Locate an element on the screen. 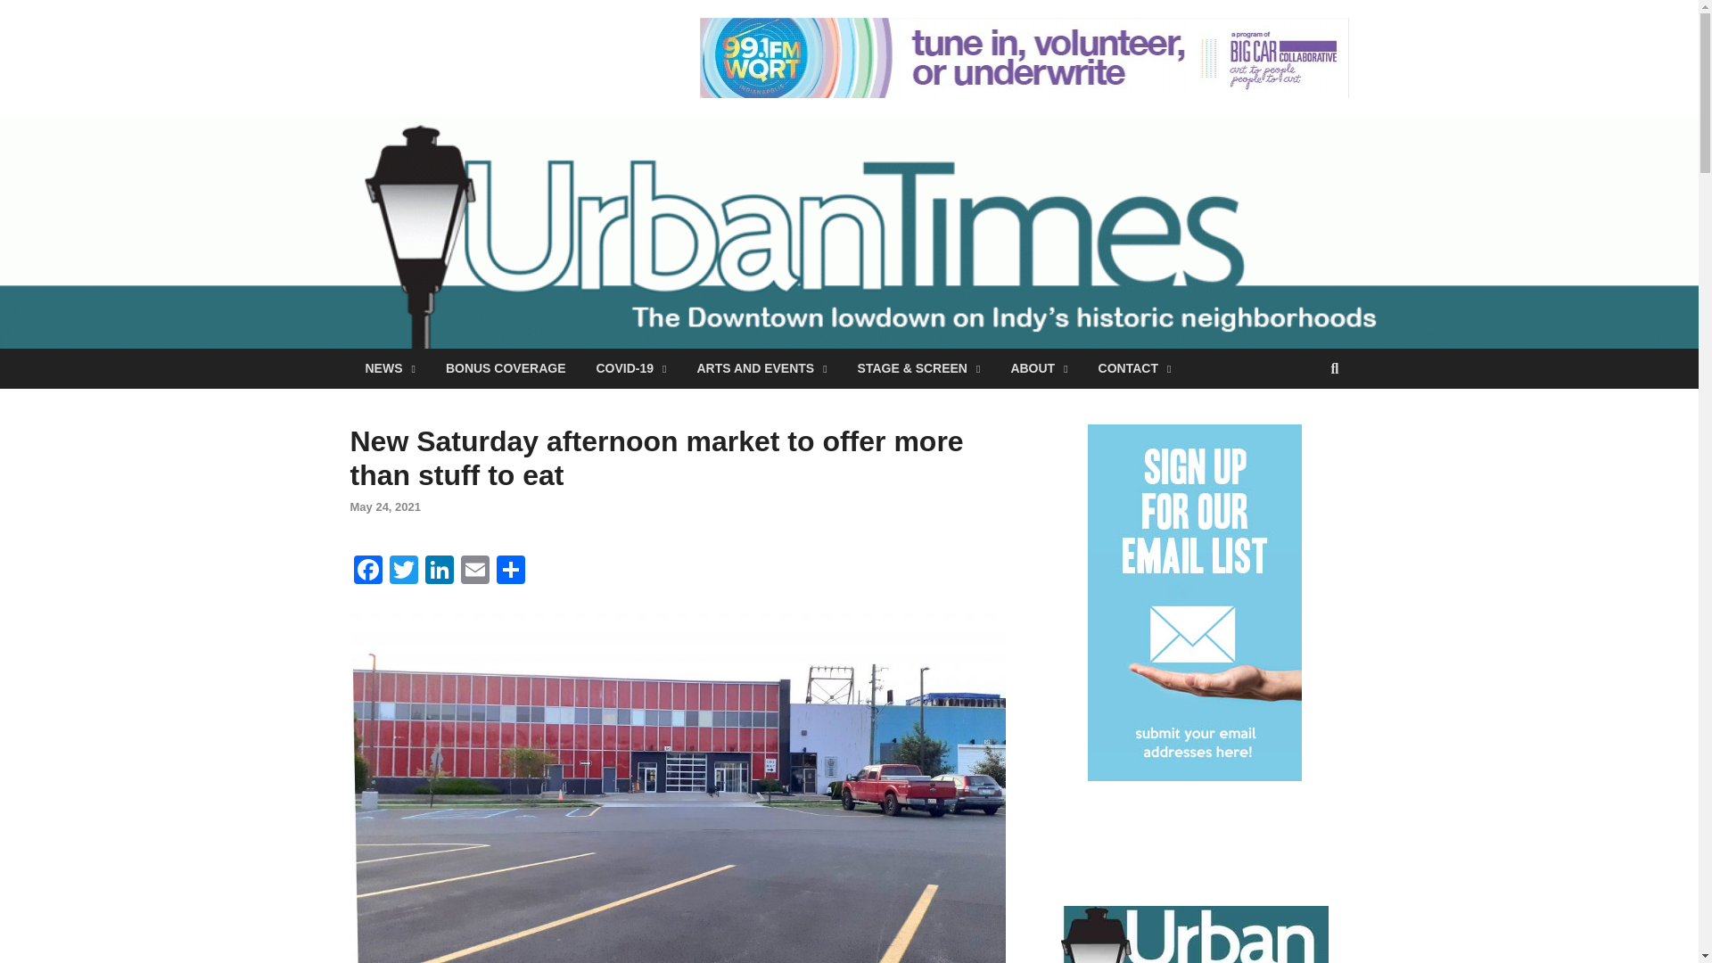 This screenshot has height=963, width=1712. Email is located at coordinates (474, 572).